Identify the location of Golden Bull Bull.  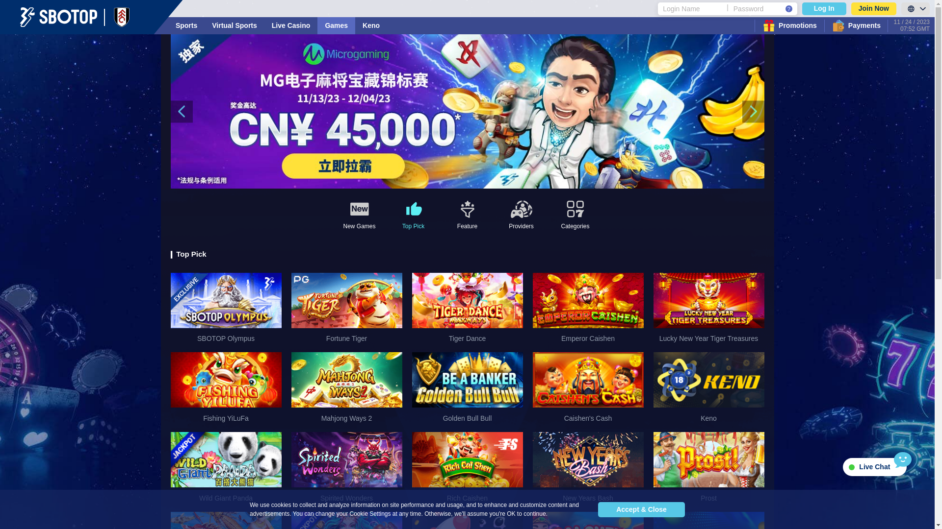
(468, 391).